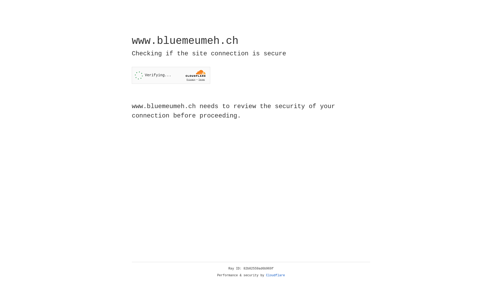 This screenshot has width=502, height=282. What do you see at coordinates (276, 275) in the screenshot?
I see `Cloudflare` at bounding box center [276, 275].